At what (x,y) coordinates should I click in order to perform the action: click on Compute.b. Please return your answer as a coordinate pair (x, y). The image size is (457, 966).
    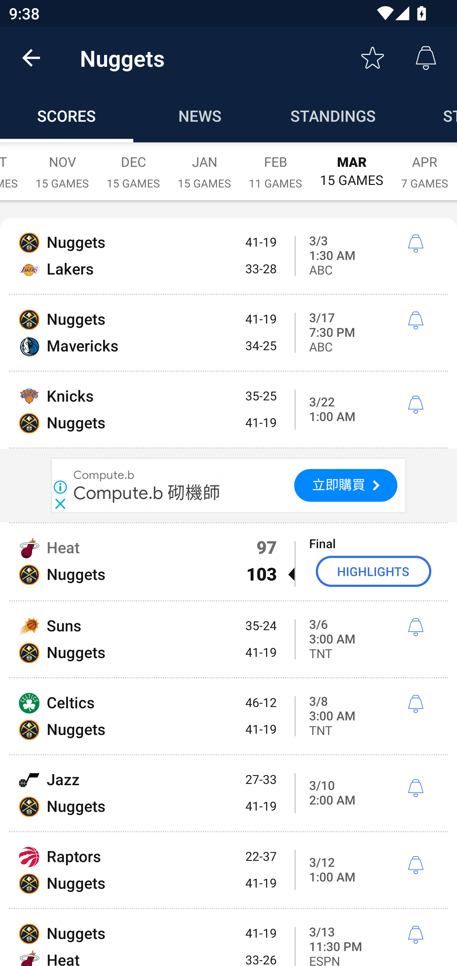
    Looking at the image, I should click on (104, 475).